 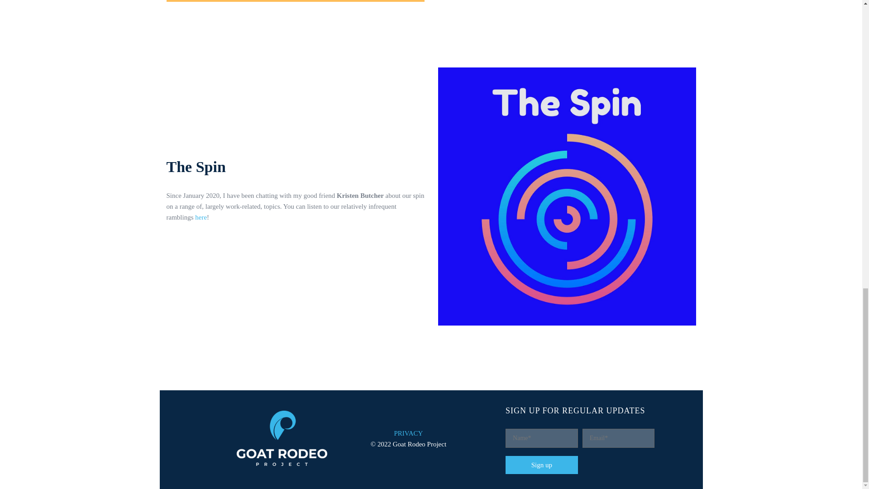 I want to click on here, so click(x=201, y=217).